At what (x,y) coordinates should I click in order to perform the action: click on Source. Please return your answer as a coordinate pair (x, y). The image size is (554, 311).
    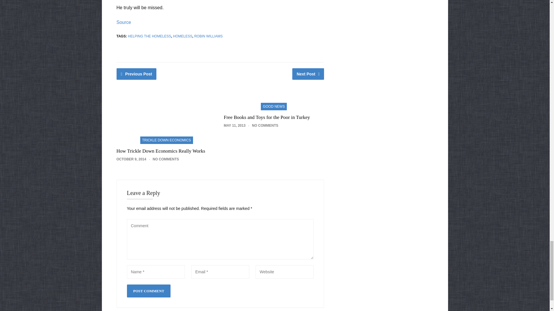
    Looking at the image, I should click on (124, 22).